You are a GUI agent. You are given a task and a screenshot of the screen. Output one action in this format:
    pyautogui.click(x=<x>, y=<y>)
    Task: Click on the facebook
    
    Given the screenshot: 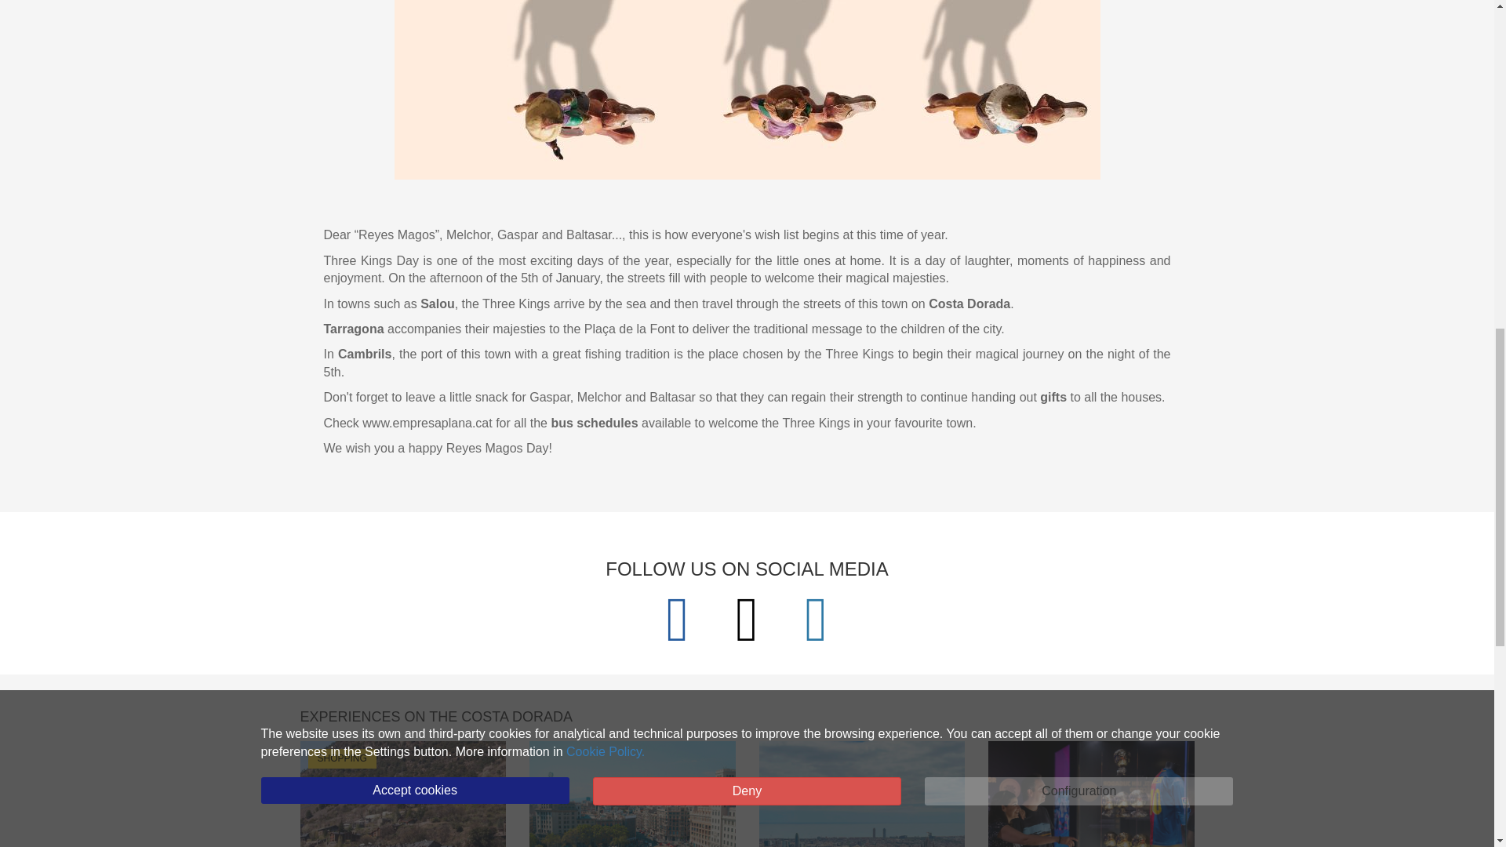 What is the action you would take?
    pyautogui.click(x=681, y=617)
    